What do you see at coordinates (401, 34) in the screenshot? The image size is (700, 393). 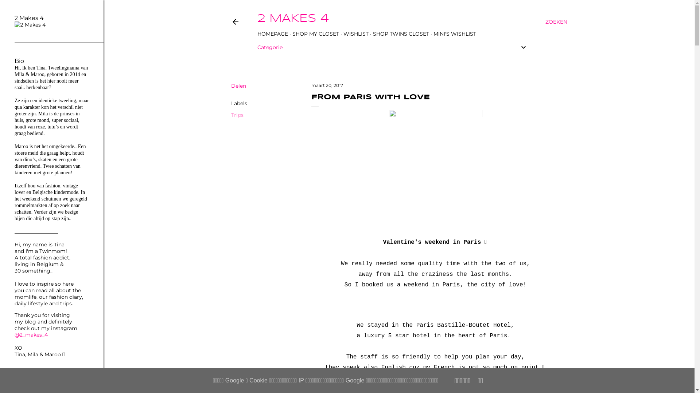 I see `SHOP TWINS CLOSET` at bounding box center [401, 34].